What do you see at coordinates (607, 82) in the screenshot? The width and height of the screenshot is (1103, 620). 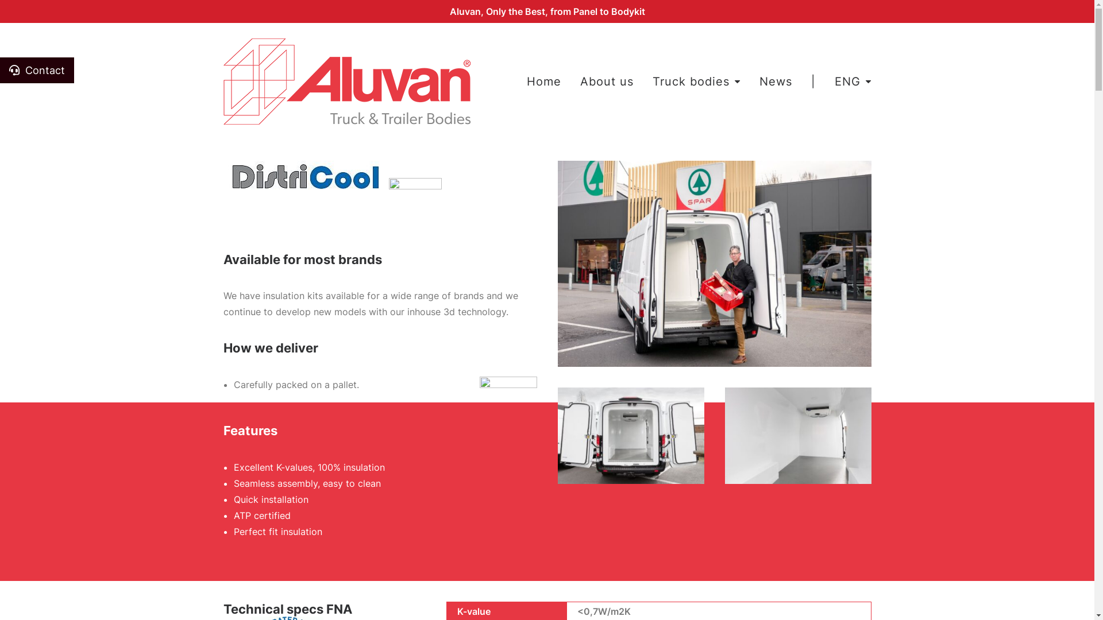 I see `About us` at bounding box center [607, 82].